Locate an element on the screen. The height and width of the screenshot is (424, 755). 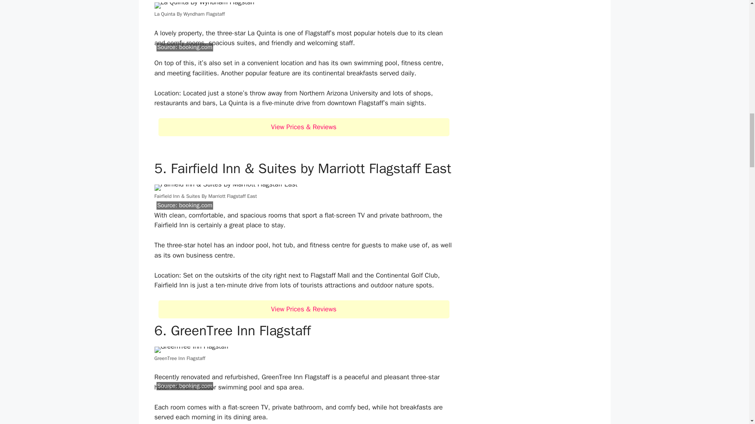
booking.com is located at coordinates (195, 47).